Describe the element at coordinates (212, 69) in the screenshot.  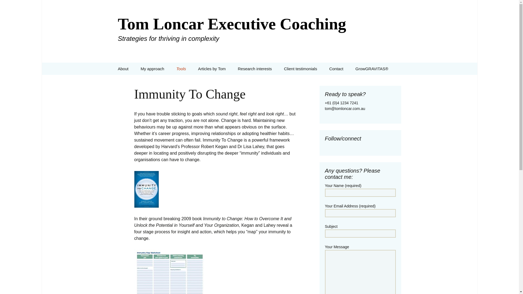
I see `Articles by Tom` at that location.